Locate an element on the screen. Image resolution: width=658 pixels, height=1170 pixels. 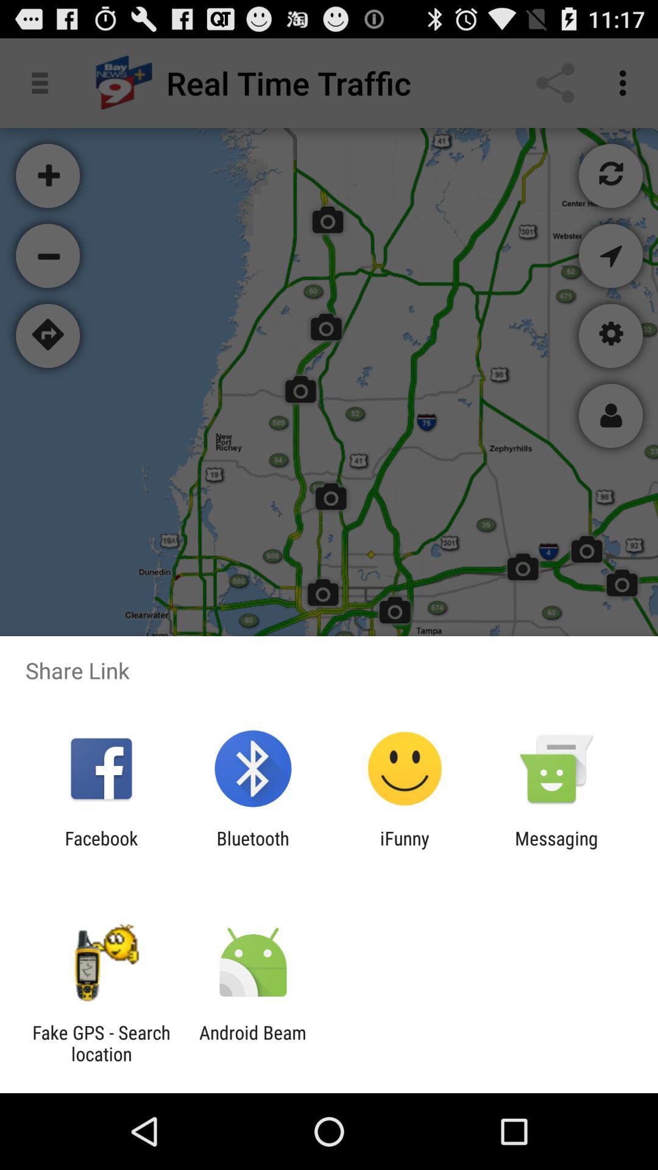
choose the item to the right of the fake gps search is located at coordinates (252, 1043).